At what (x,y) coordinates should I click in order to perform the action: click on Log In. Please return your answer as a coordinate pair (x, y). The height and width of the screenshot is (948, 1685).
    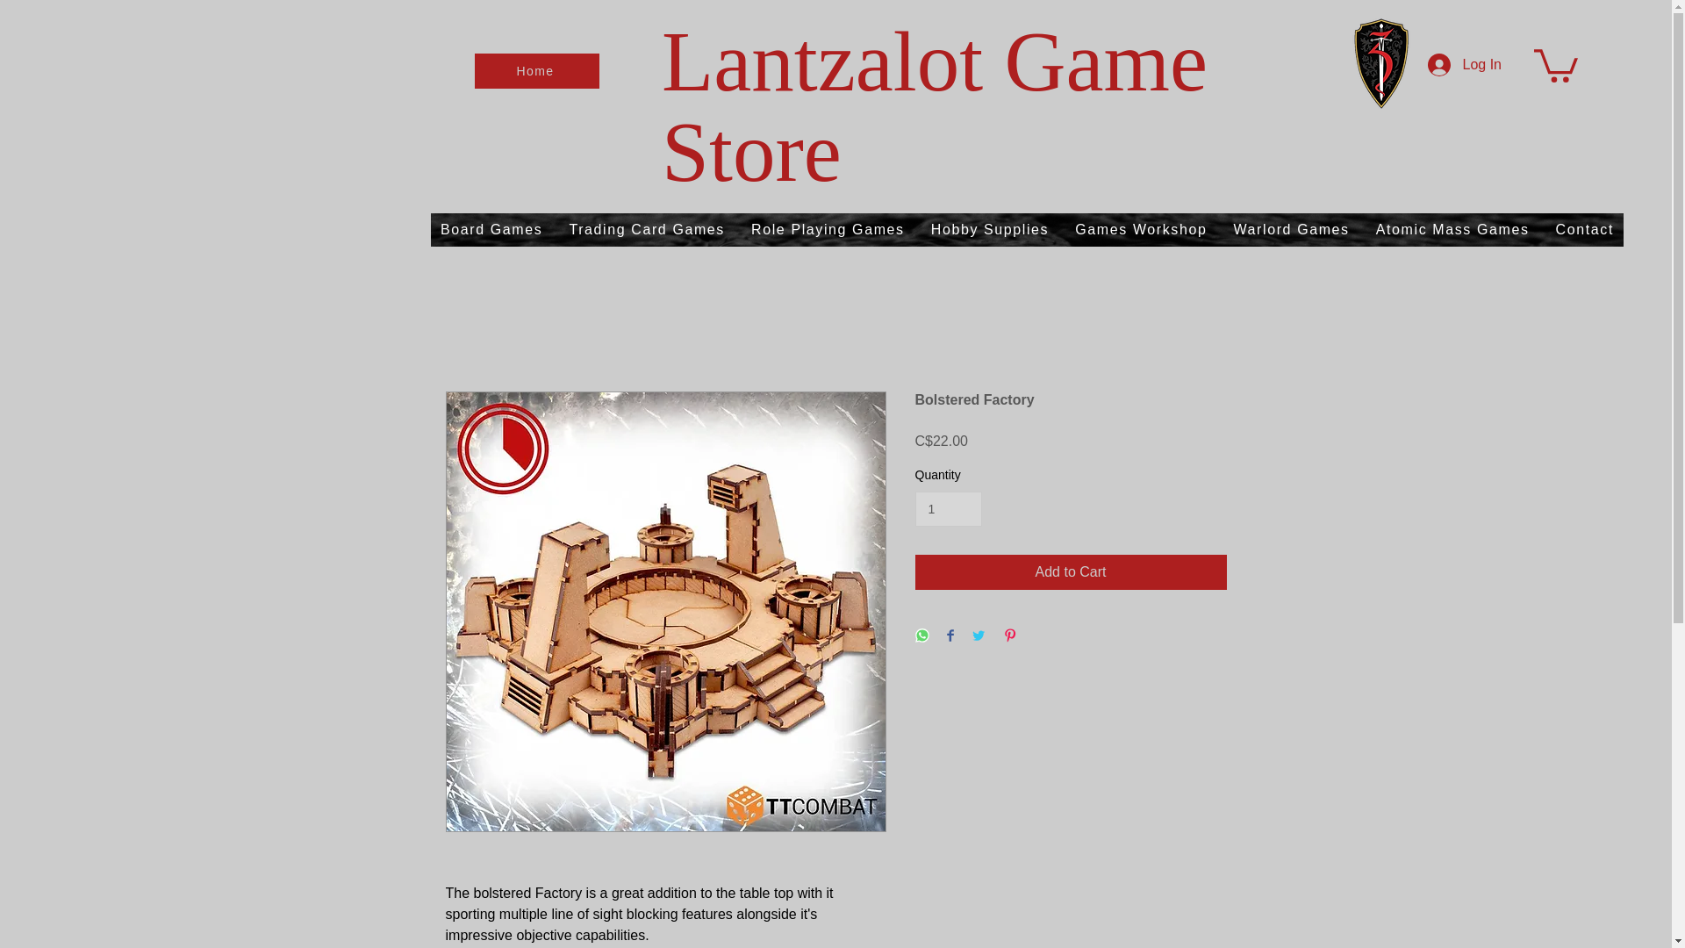
    Looking at the image, I should click on (1464, 65).